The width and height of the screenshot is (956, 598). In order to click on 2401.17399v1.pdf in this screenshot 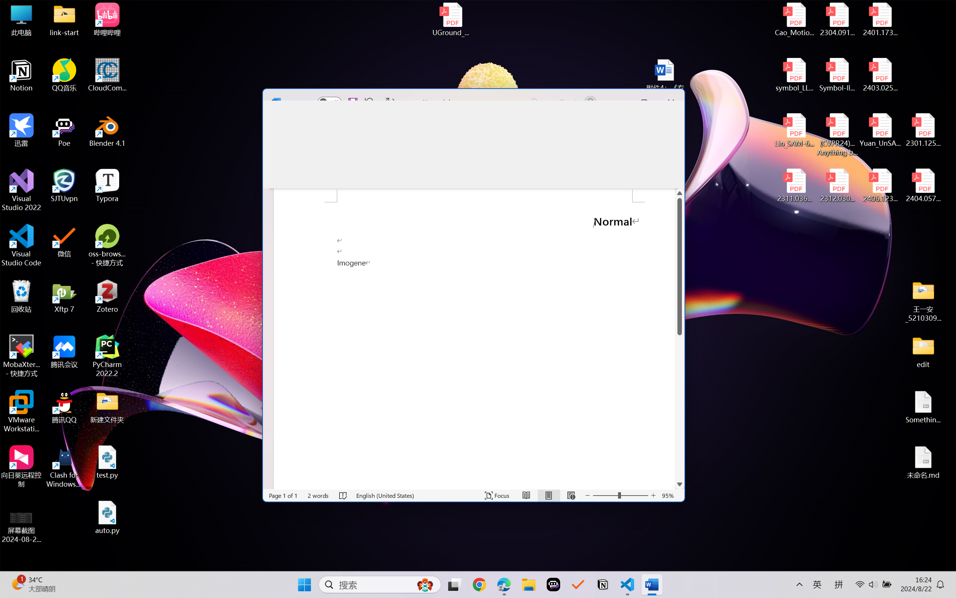, I will do `click(880, 19)`.